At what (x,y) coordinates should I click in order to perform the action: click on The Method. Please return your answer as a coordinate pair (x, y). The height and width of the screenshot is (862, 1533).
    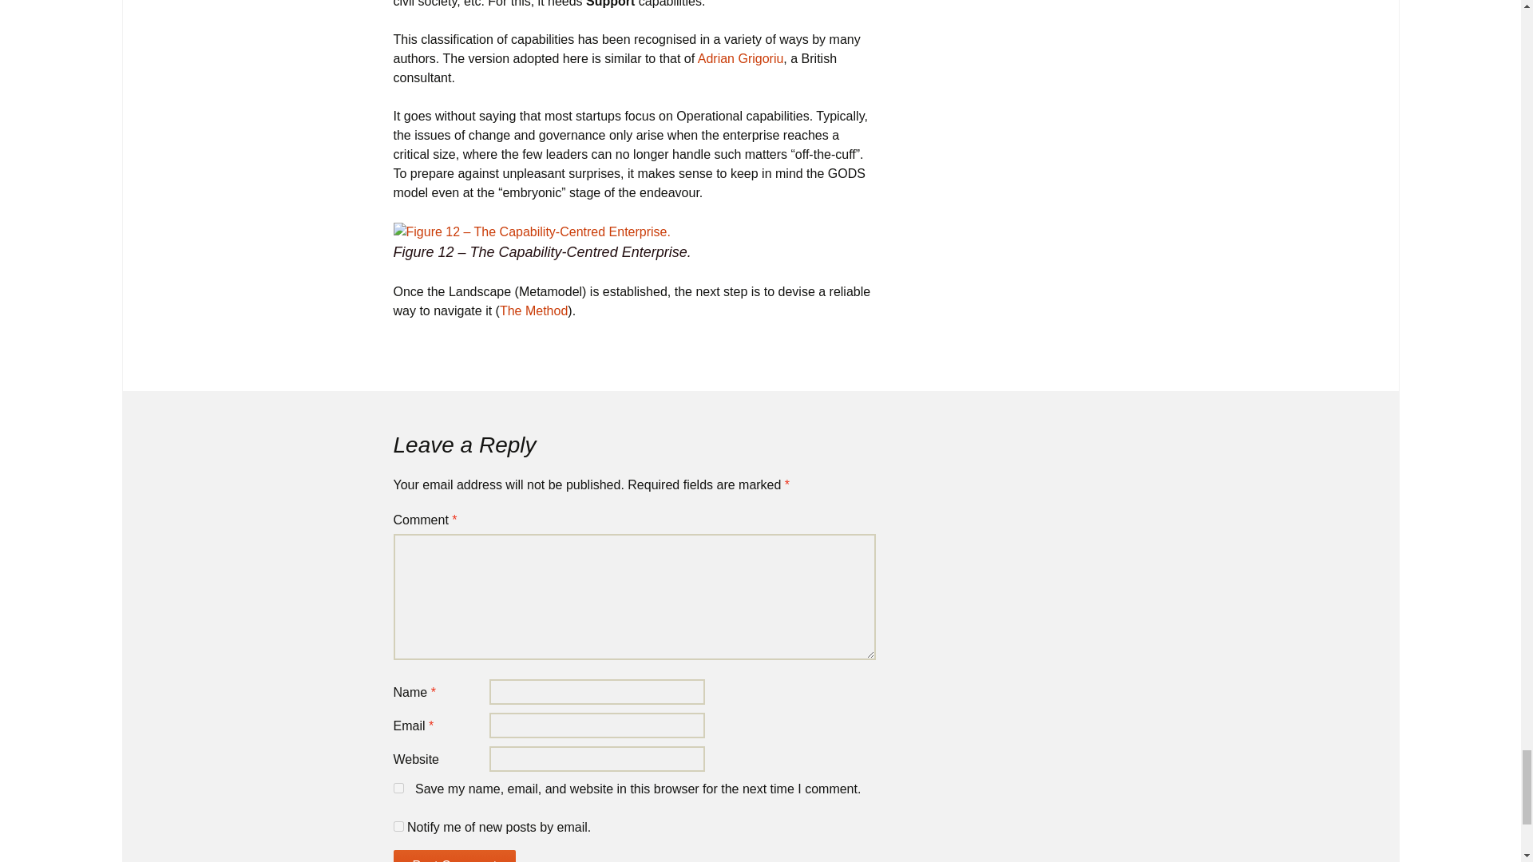
    Looking at the image, I should click on (533, 311).